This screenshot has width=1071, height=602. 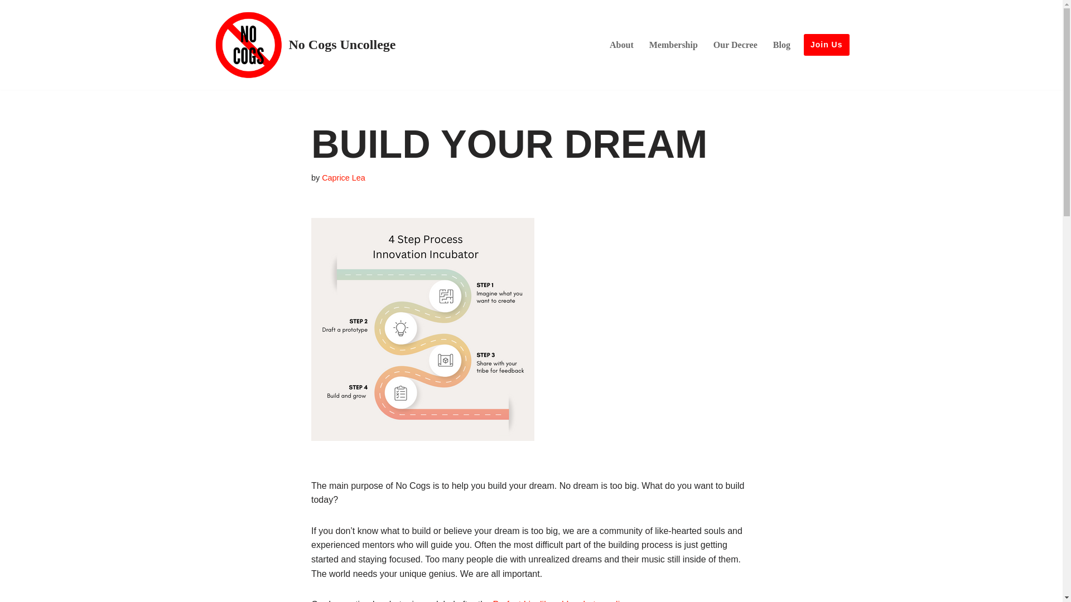 I want to click on About, so click(x=621, y=45).